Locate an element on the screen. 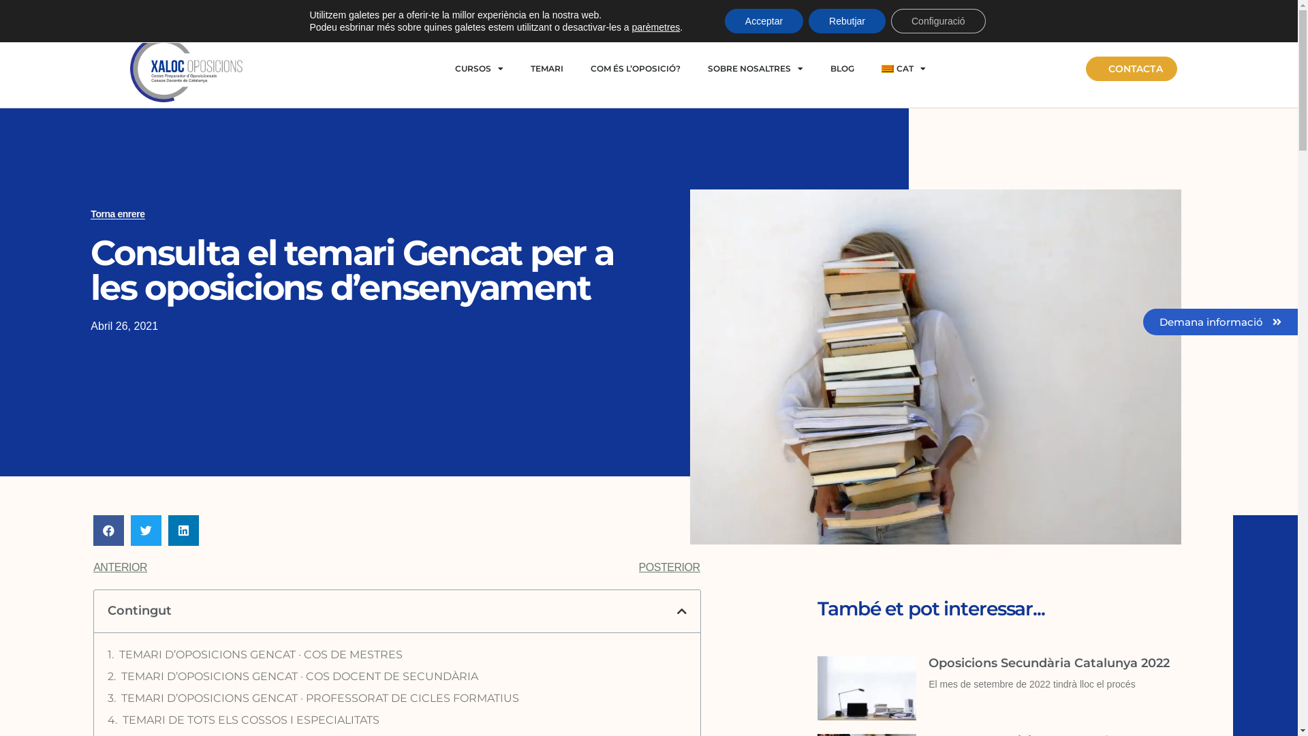 The height and width of the screenshot is (736, 1308). TEMARI DE TOTS ELS COSSOS I ESPECIALITATS is located at coordinates (251, 720).